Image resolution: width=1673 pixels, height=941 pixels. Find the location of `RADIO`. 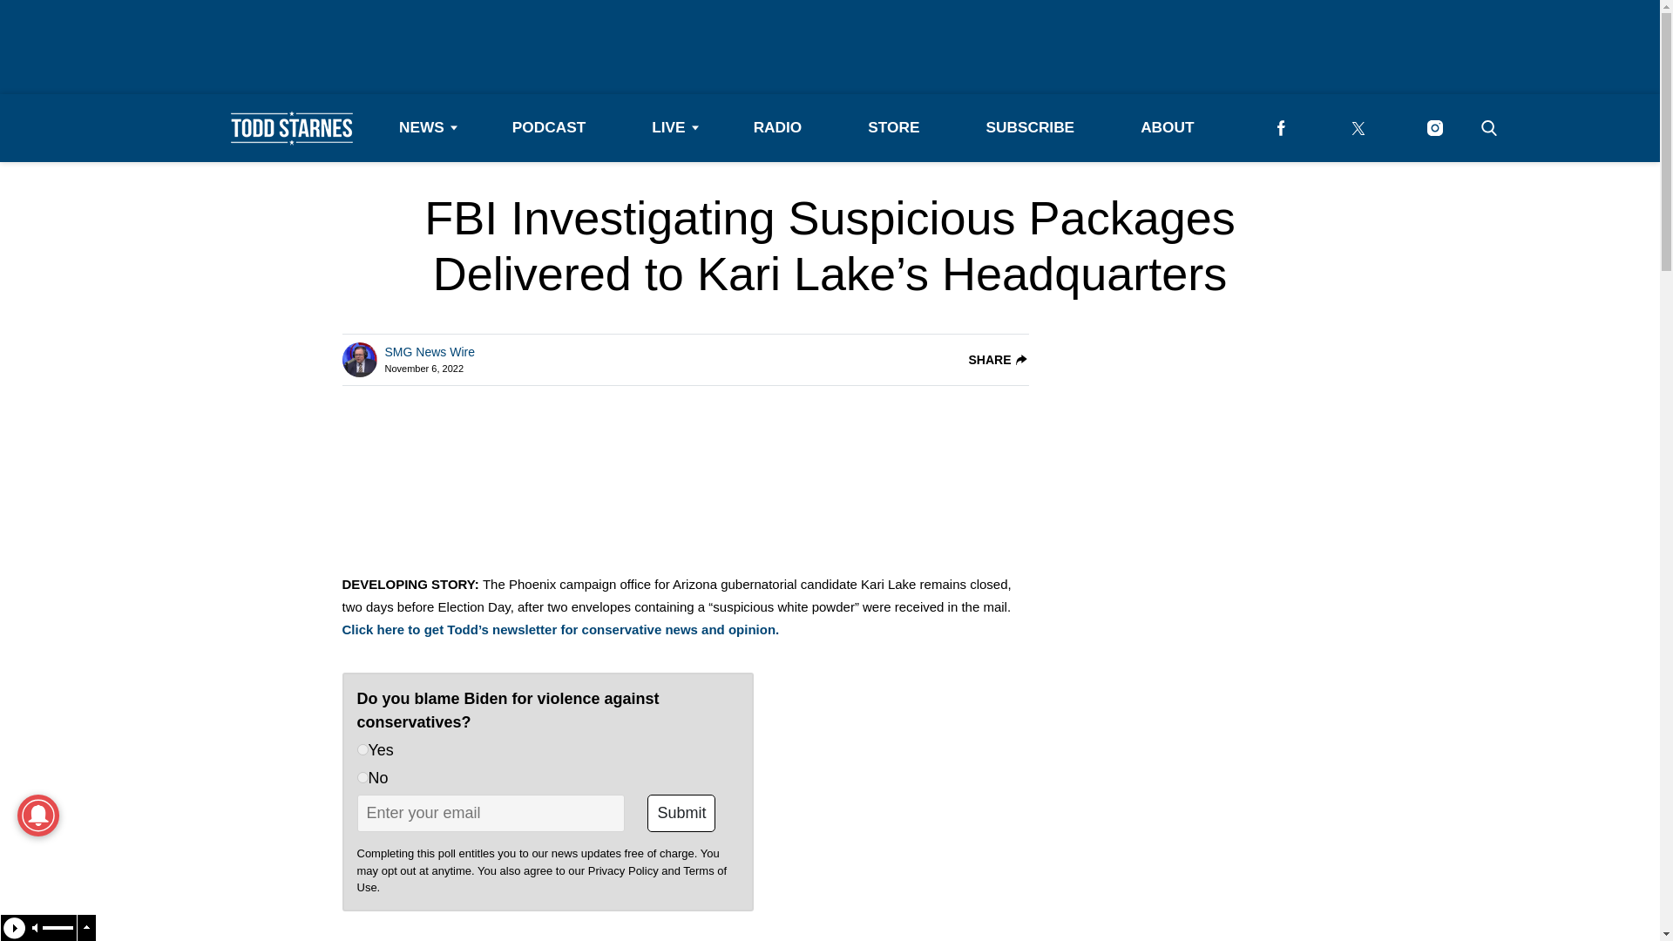

RADIO is located at coordinates (777, 127).